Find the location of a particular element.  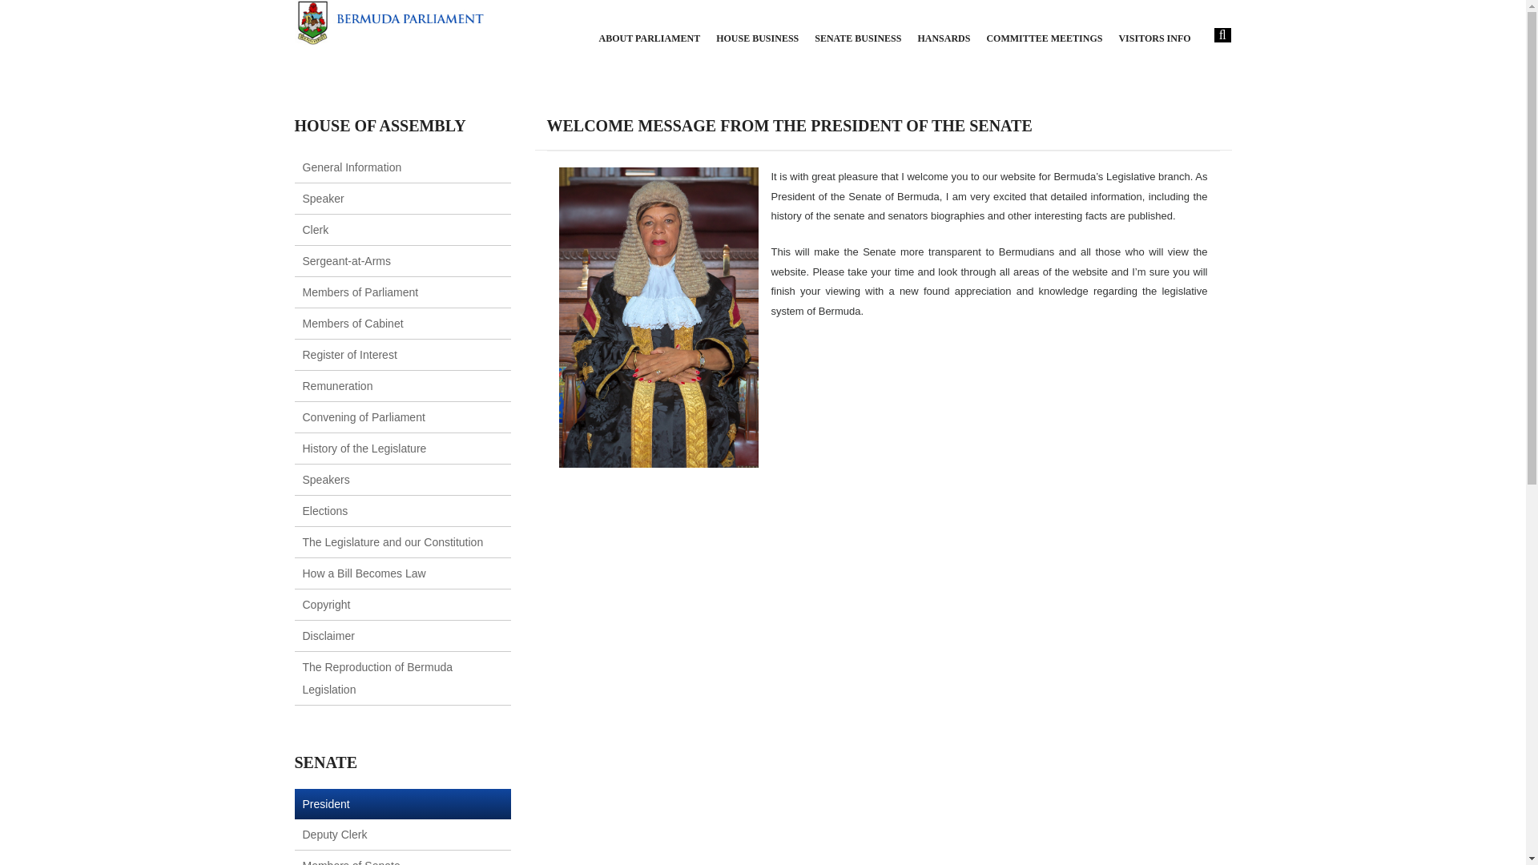

Clerk is located at coordinates (316, 229).